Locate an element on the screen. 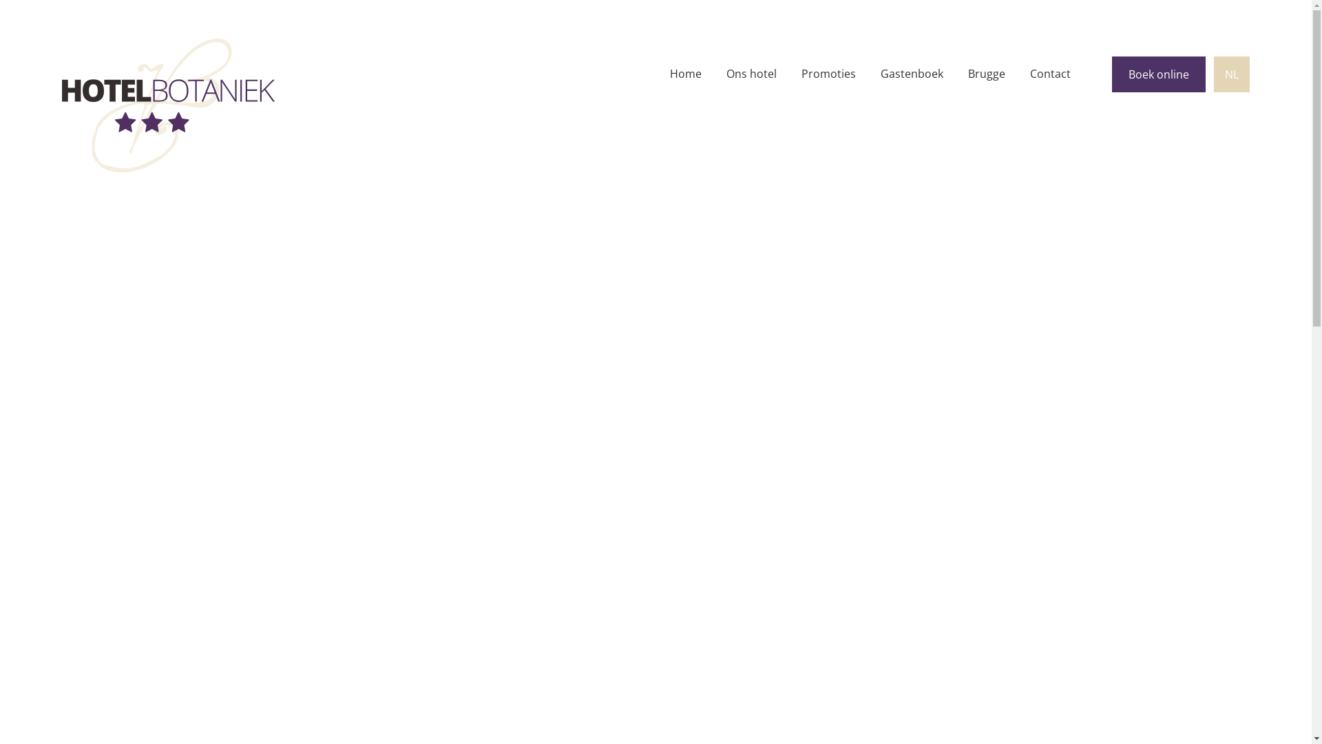 The height and width of the screenshot is (744, 1322). Brugge is located at coordinates (987, 74).